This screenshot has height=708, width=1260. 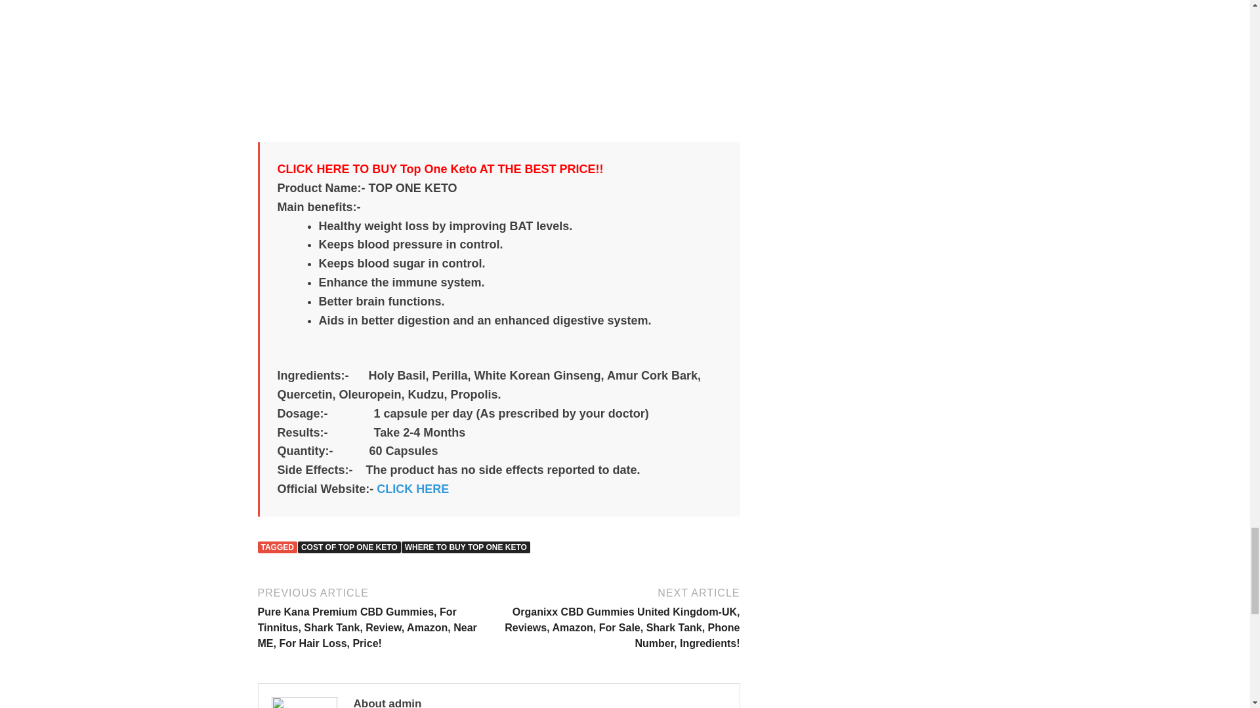 What do you see at coordinates (440, 169) in the screenshot?
I see `CLICK HERE TO BUY Top One Keto AT THE BEST PRICE!!` at bounding box center [440, 169].